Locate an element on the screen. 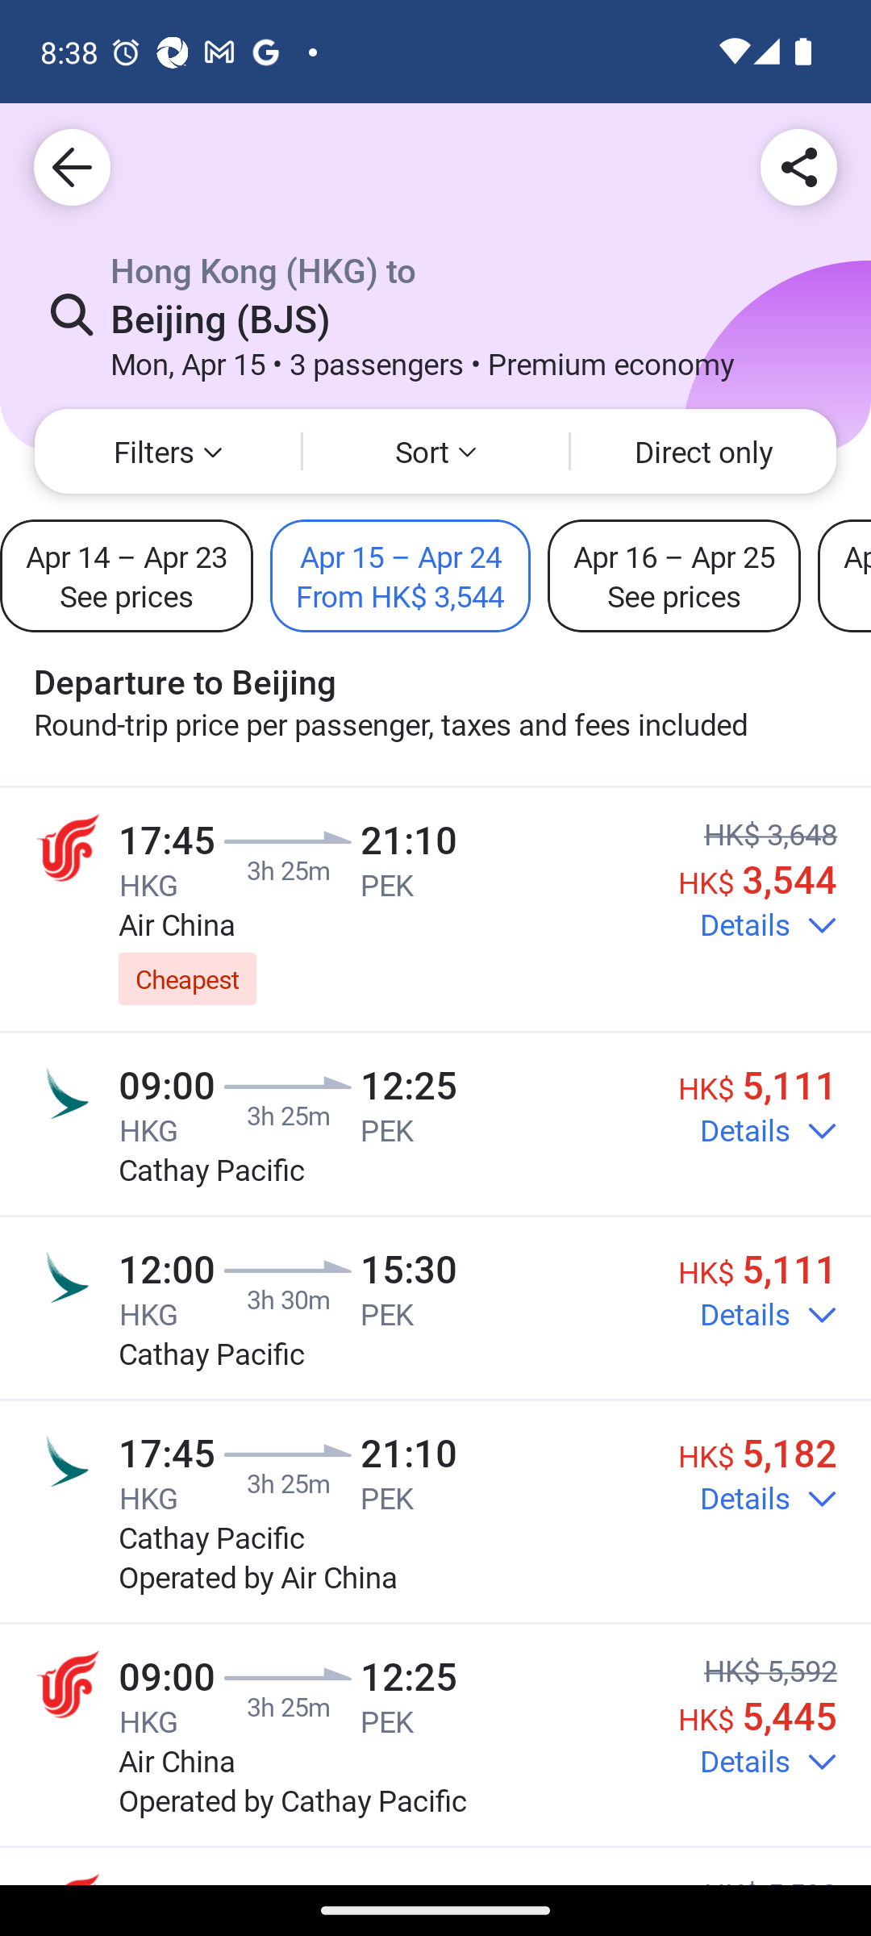 Image resolution: width=871 pixels, height=1936 pixels. Filters is located at coordinates (168, 452).